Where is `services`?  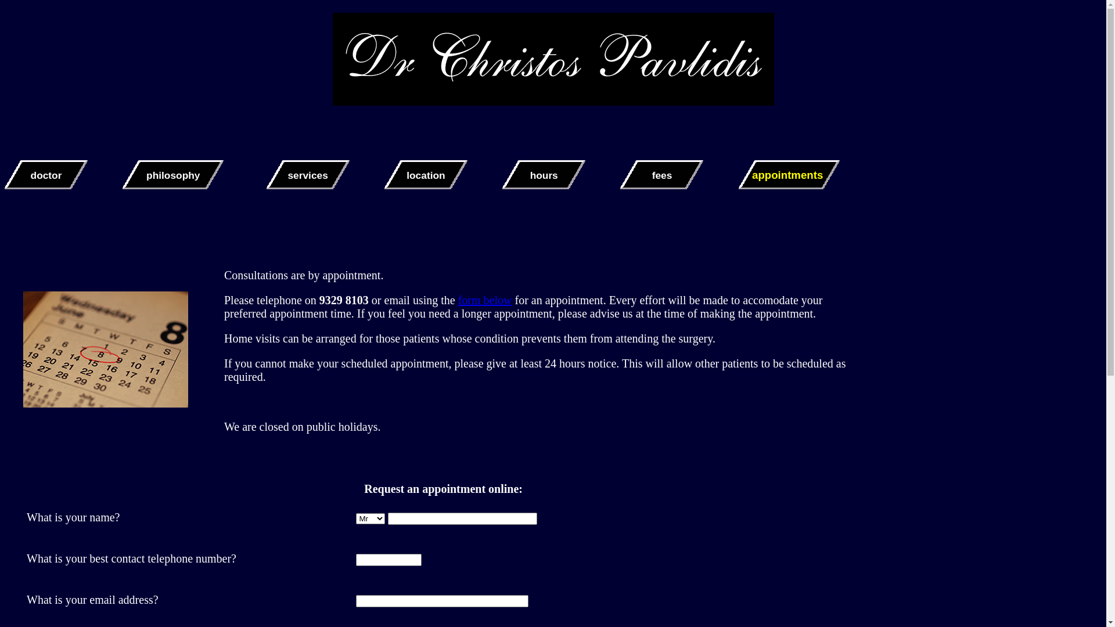 services is located at coordinates (308, 175).